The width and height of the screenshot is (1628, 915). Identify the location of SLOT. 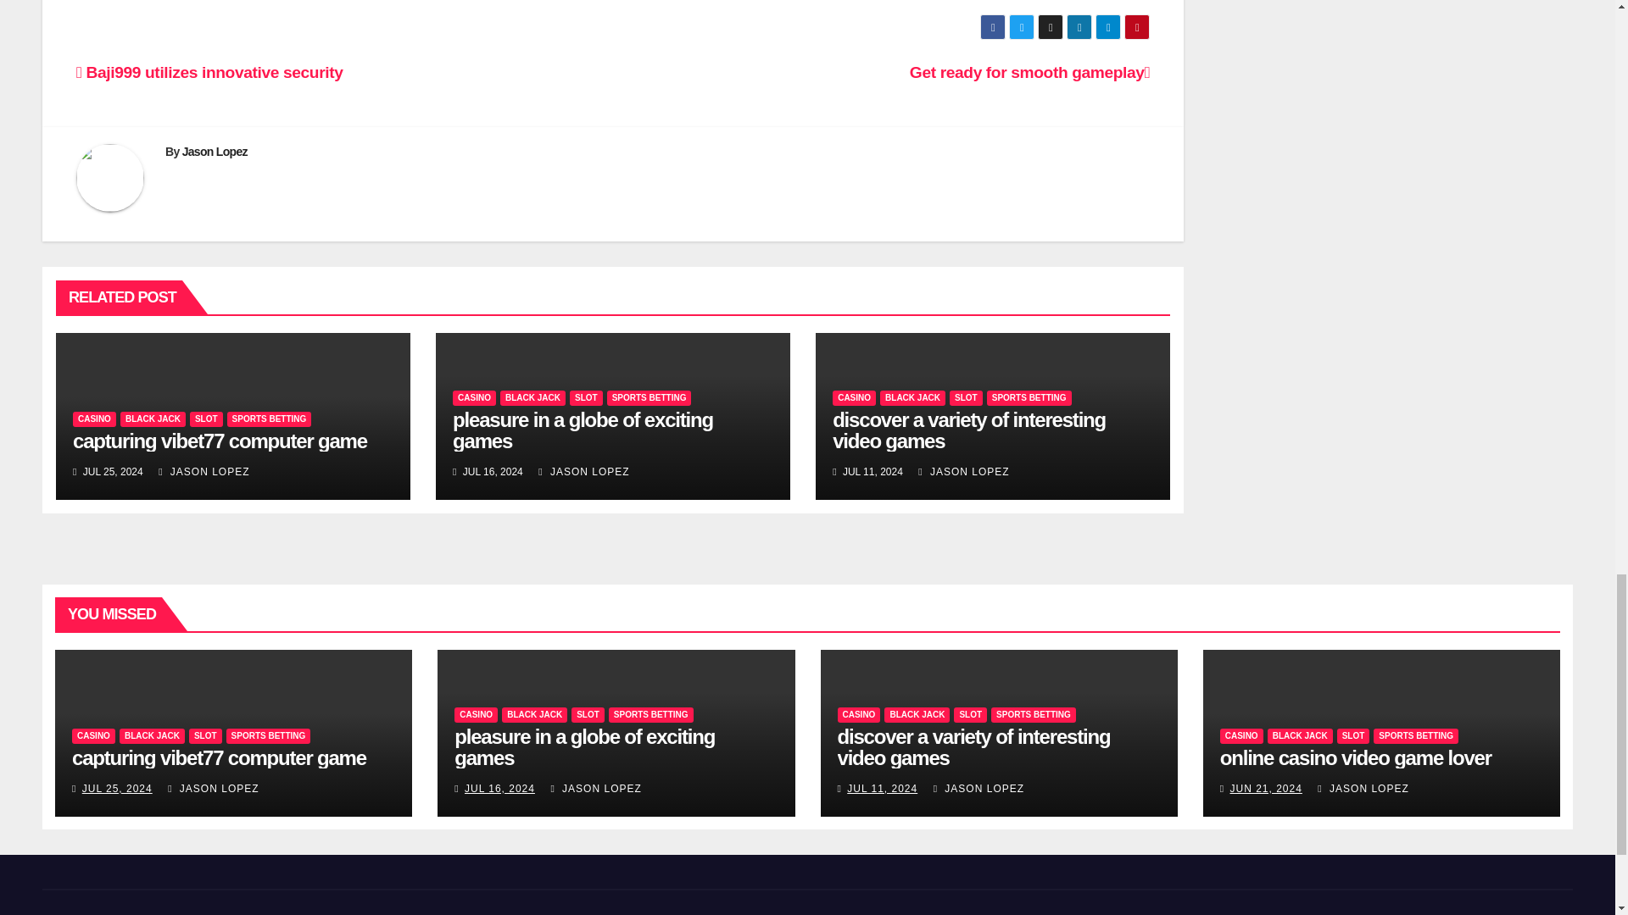
(207, 419).